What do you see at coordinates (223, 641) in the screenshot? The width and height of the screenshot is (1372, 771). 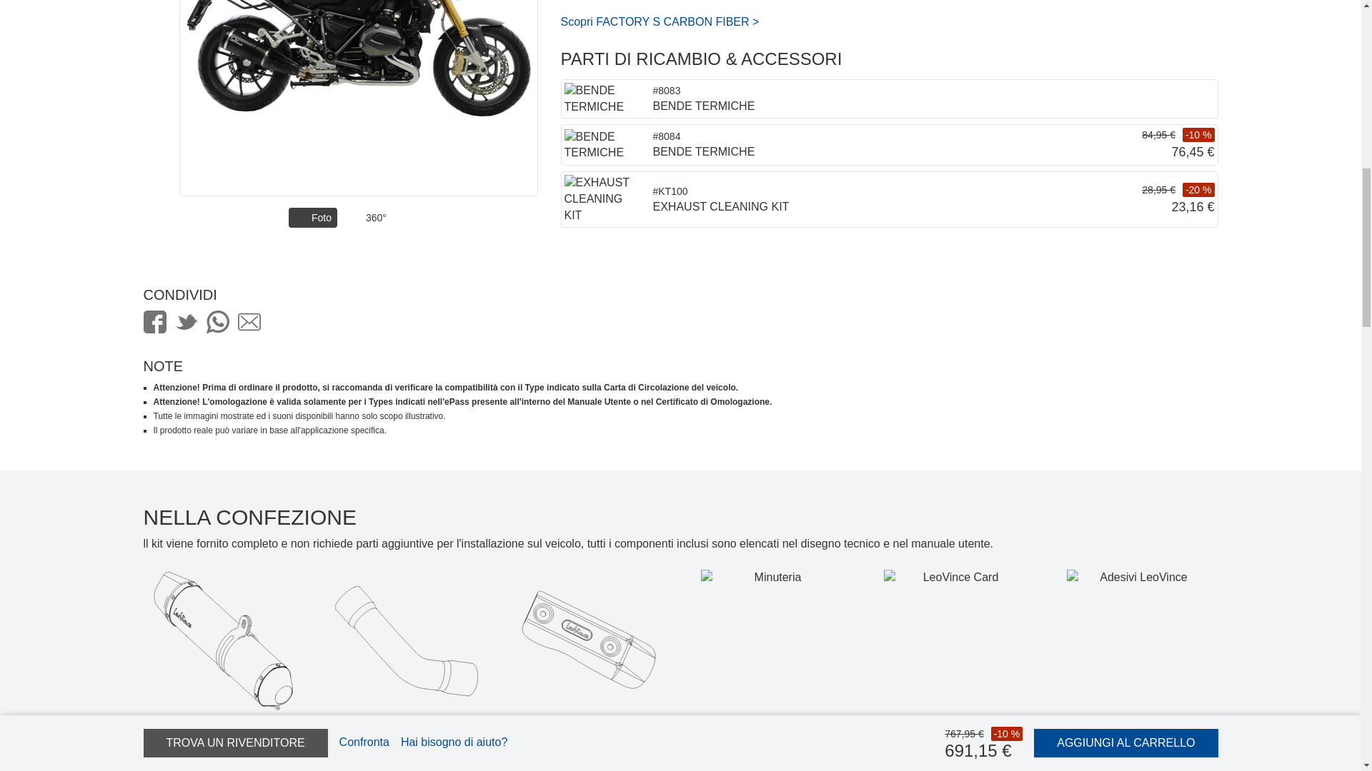 I see `Silenziatore LeoVince` at bounding box center [223, 641].